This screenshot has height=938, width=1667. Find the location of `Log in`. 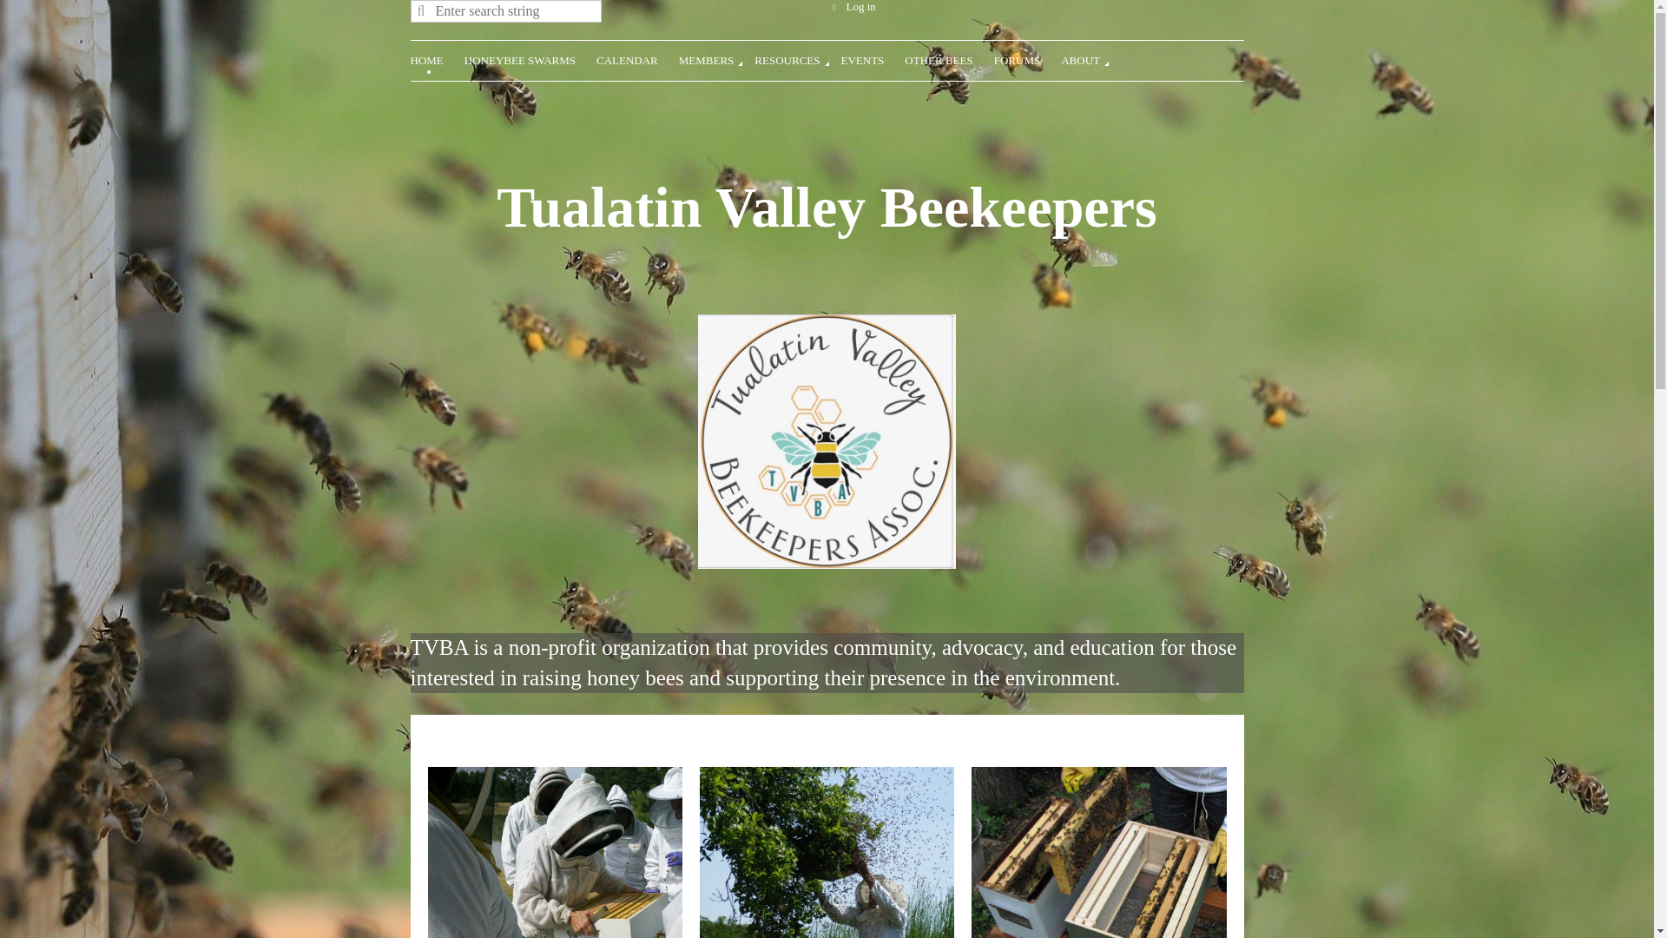

Log in is located at coordinates (851, 7).